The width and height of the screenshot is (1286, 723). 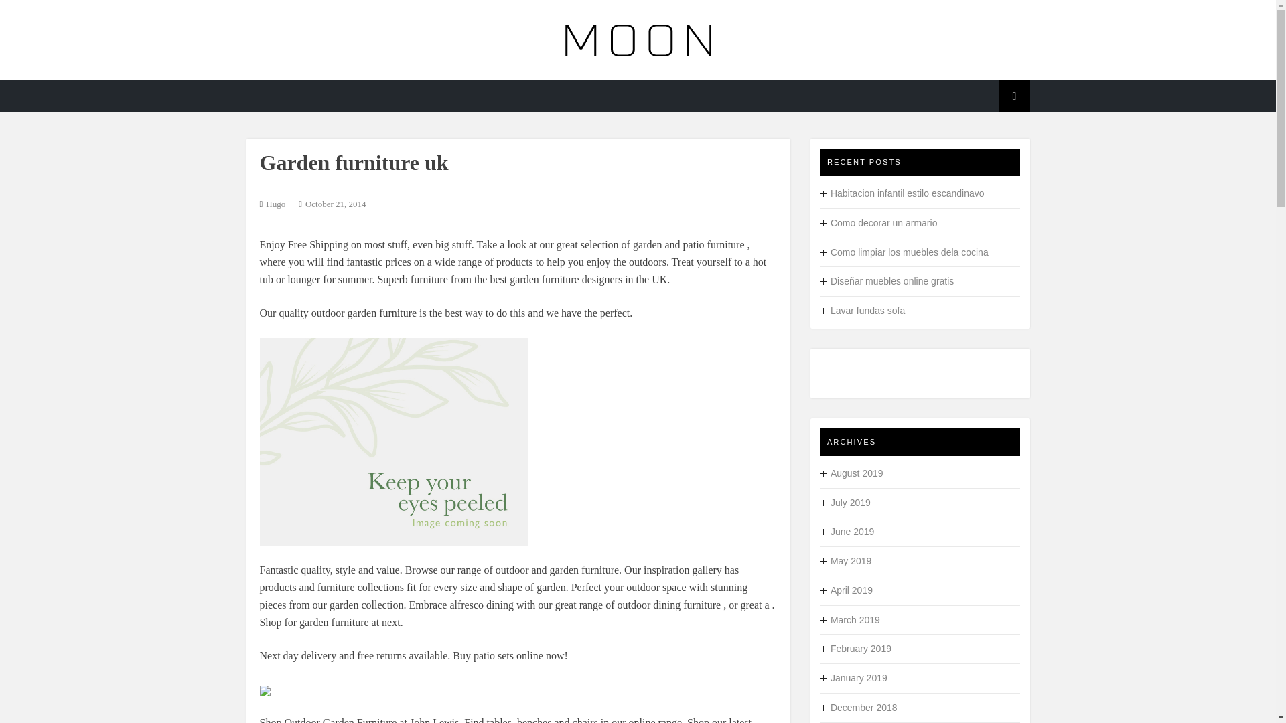 I want to click on Habitacion infantil estilo escandinavo, so click(x=902, y=193).